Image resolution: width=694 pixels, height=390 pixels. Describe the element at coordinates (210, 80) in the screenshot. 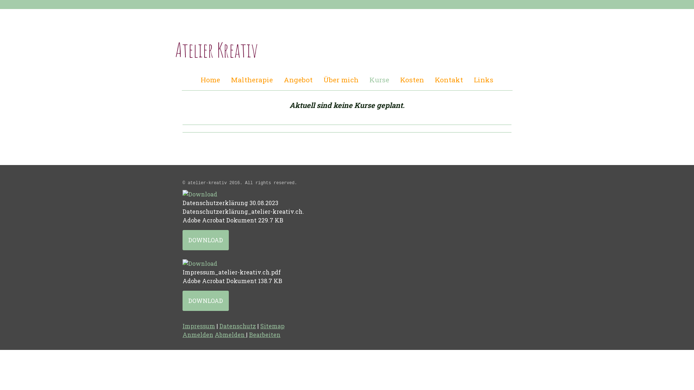

I see `Home` at that location.